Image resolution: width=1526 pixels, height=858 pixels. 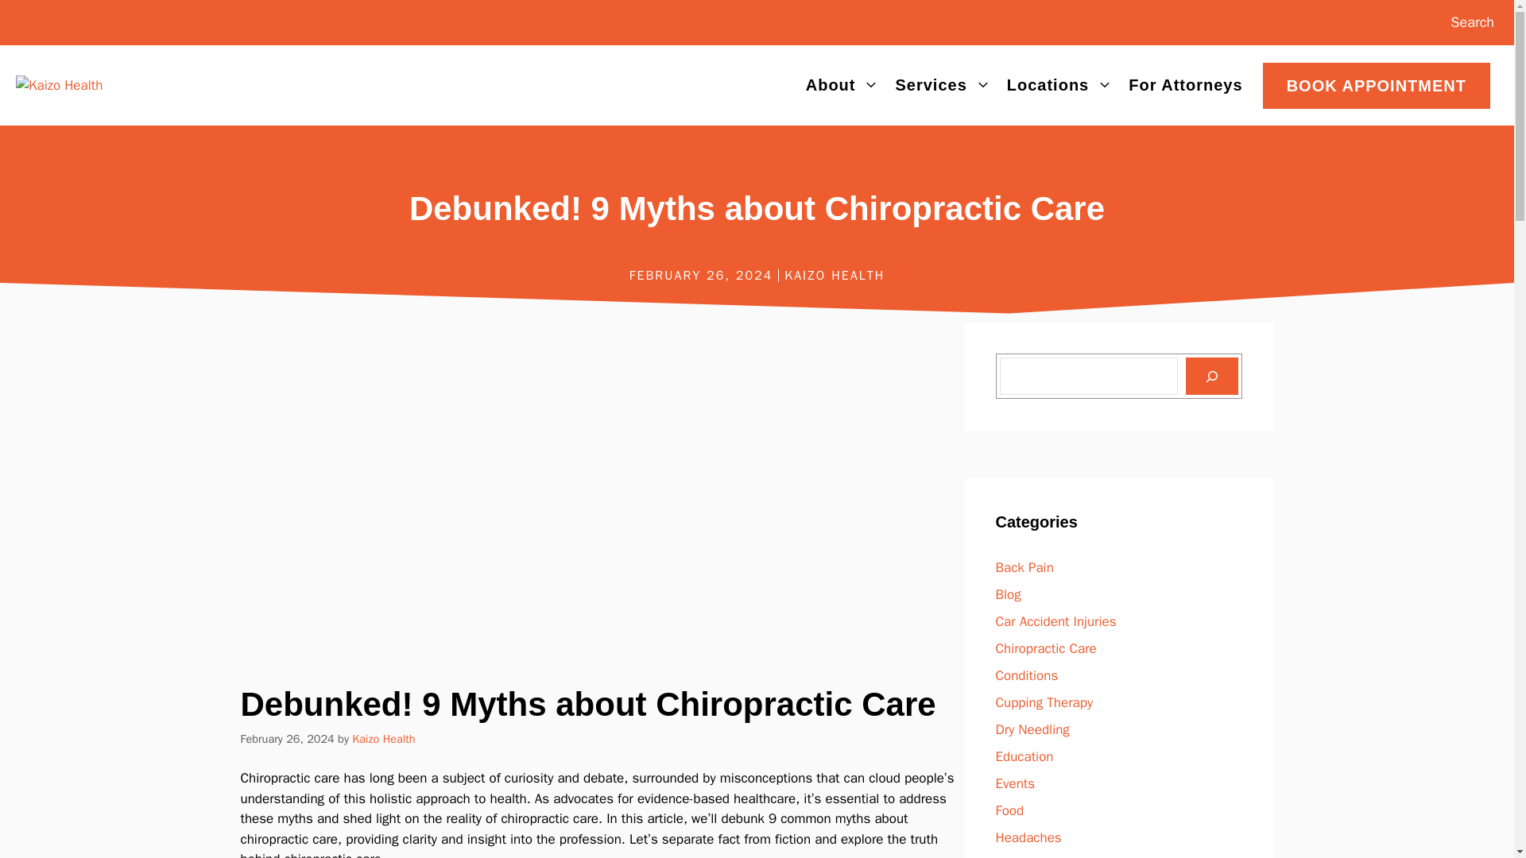 I want to click on Services, so click(x=942, y=84).